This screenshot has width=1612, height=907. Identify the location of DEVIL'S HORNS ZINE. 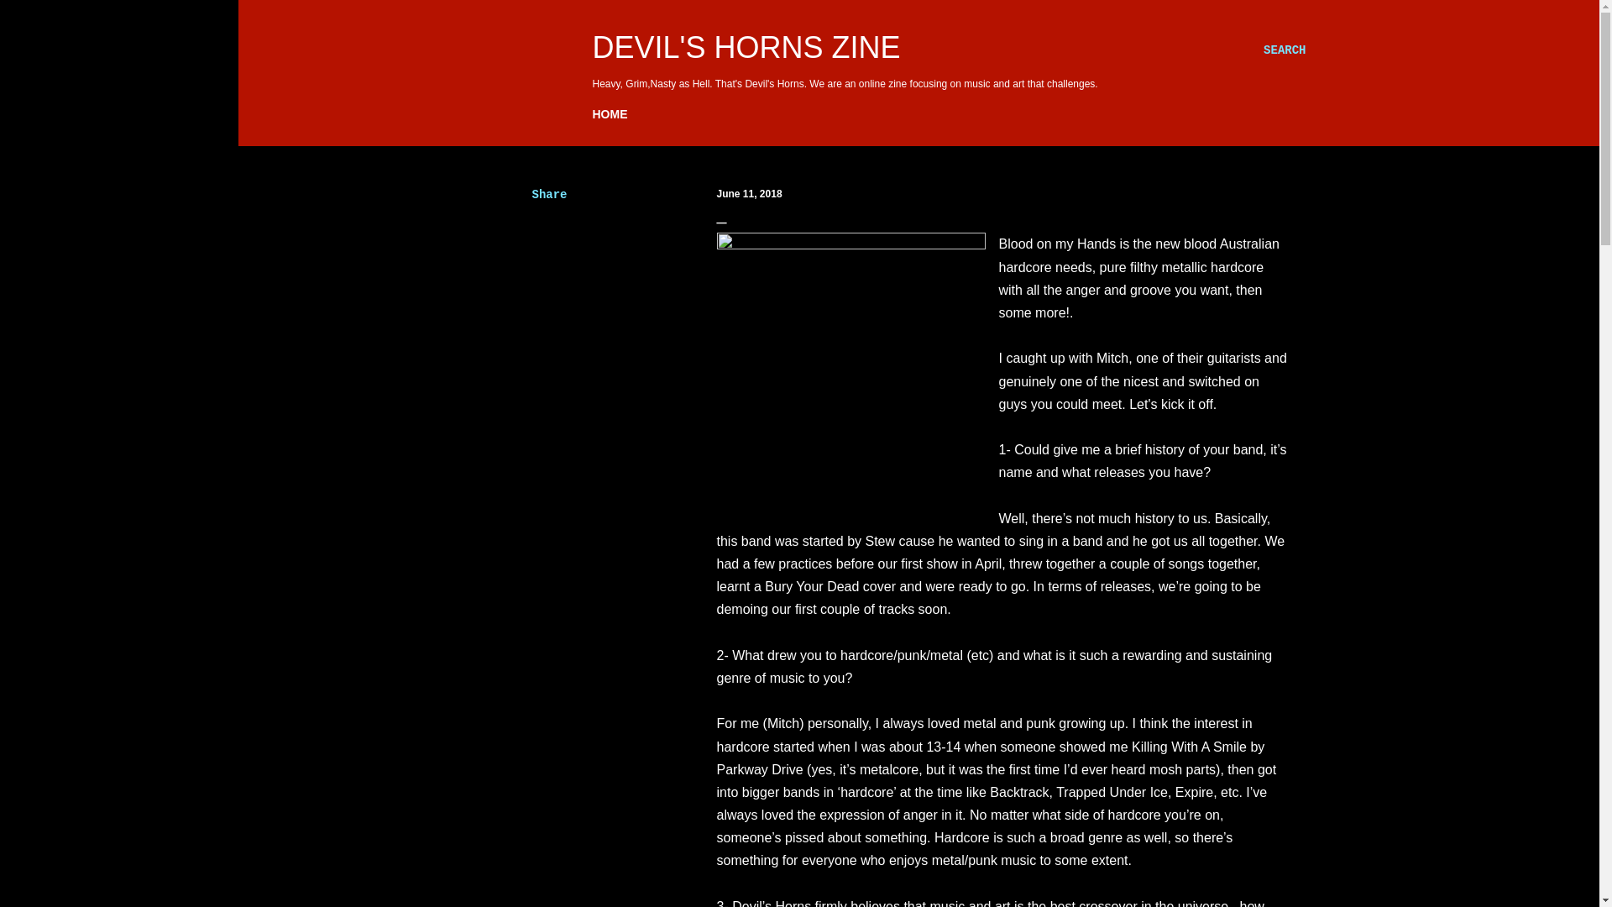
(747, 47).